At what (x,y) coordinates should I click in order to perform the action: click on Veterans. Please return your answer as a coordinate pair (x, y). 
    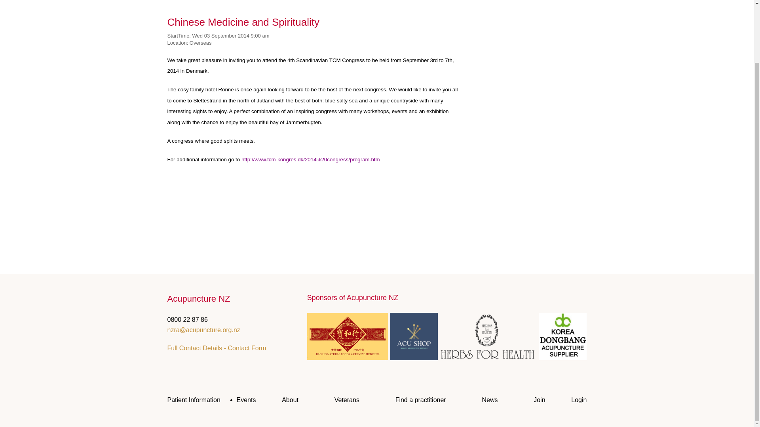
    Looking at the image, I should click on (347, 400).